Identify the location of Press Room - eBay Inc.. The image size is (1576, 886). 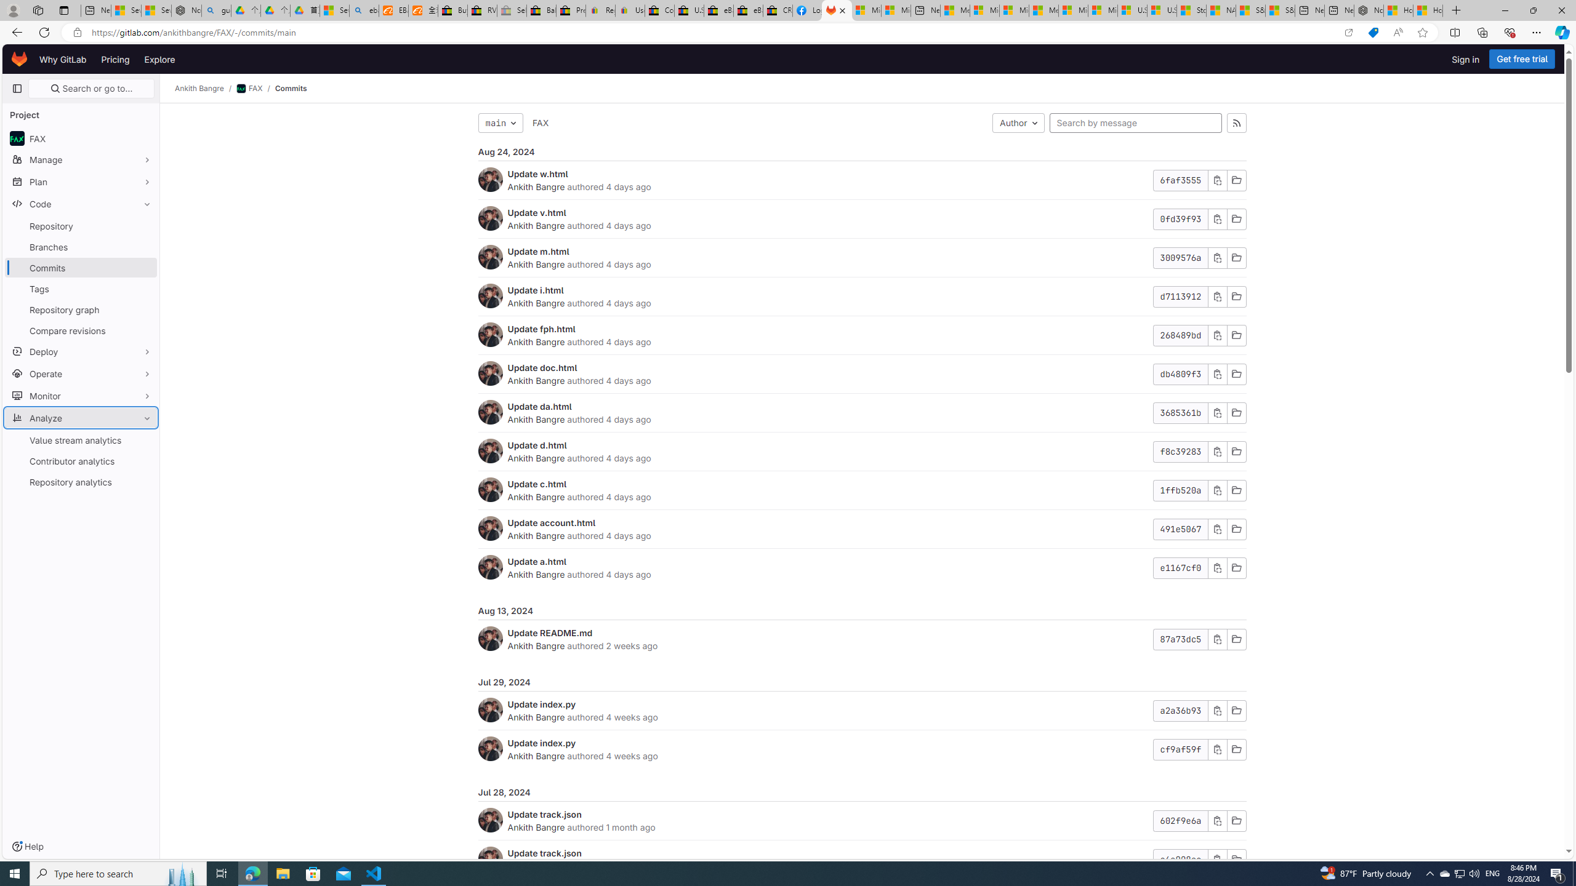
(571, 10).